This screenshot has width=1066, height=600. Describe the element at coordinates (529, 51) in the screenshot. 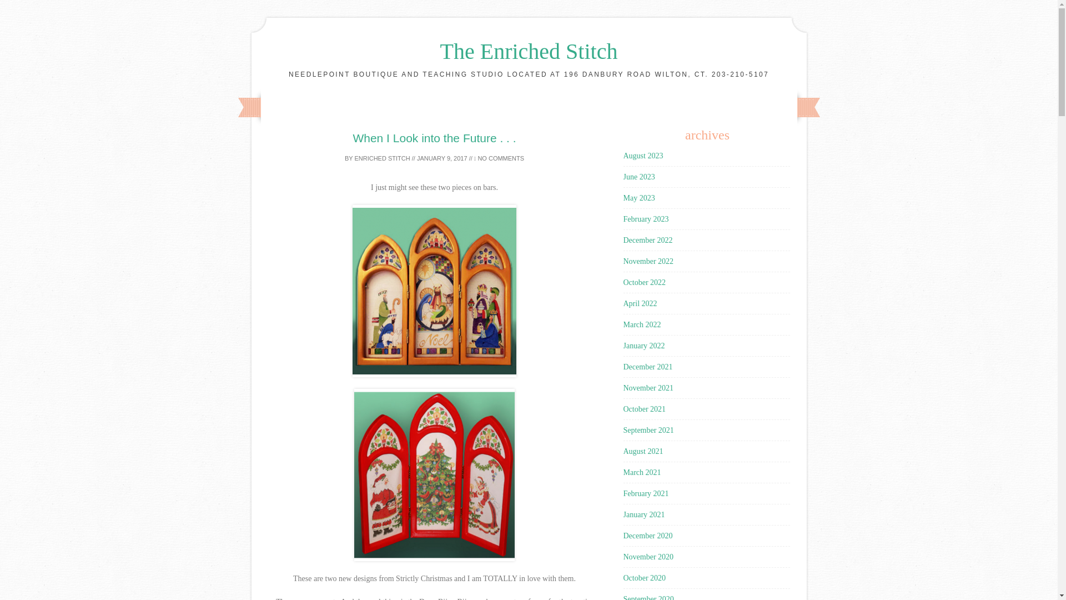

I see `The Enriched Stitch` at that location.